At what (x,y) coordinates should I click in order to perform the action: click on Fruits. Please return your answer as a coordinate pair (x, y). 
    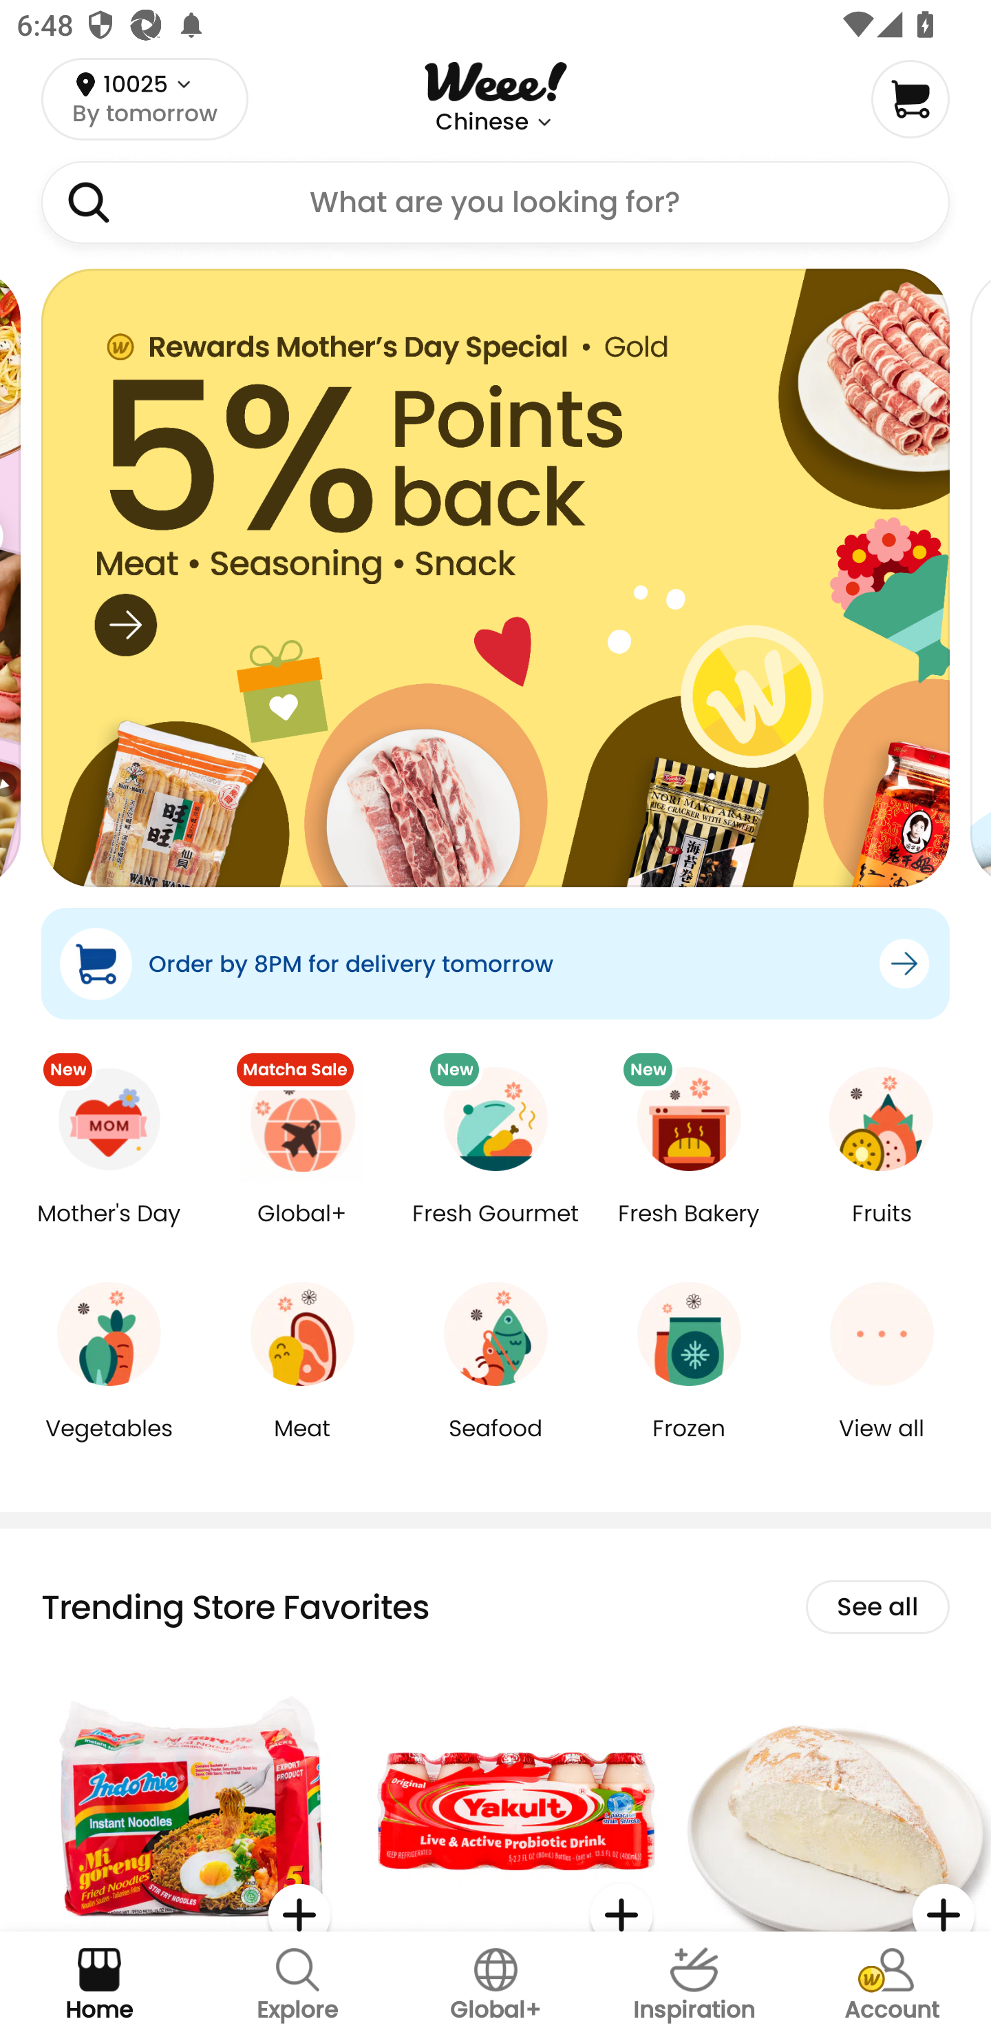
    Looking at the image, I should click on (882, 1230).